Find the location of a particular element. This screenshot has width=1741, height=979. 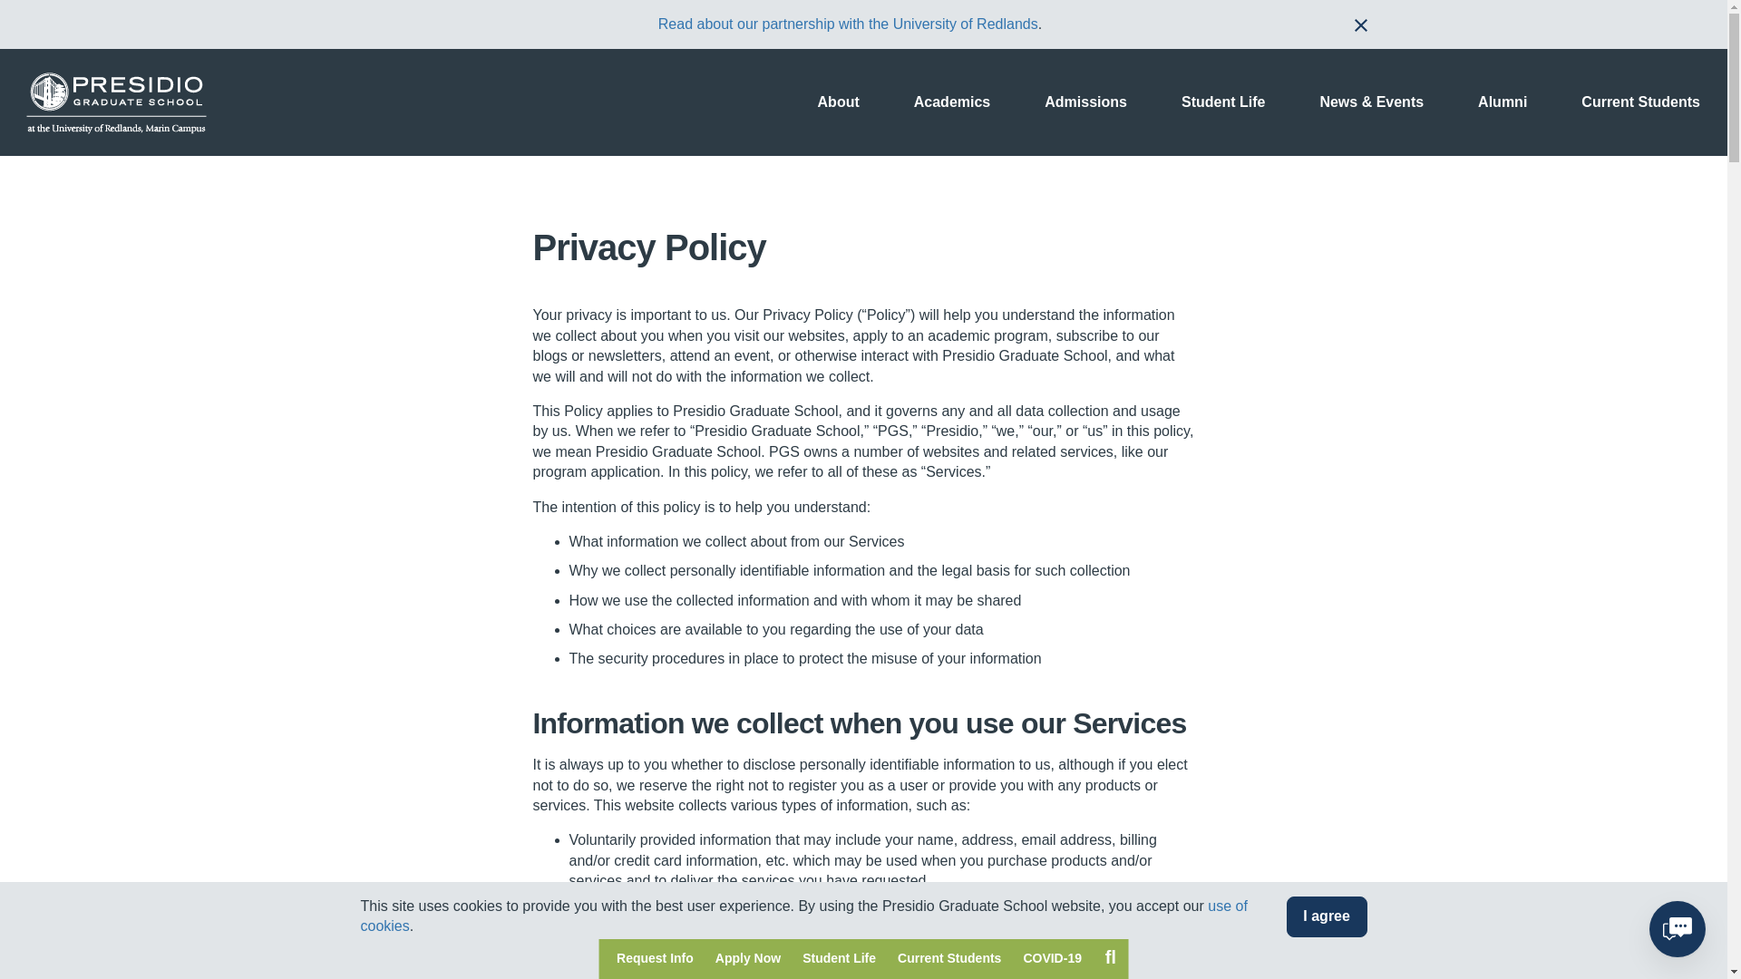

Apply Now is located at coordinates (748, 959).